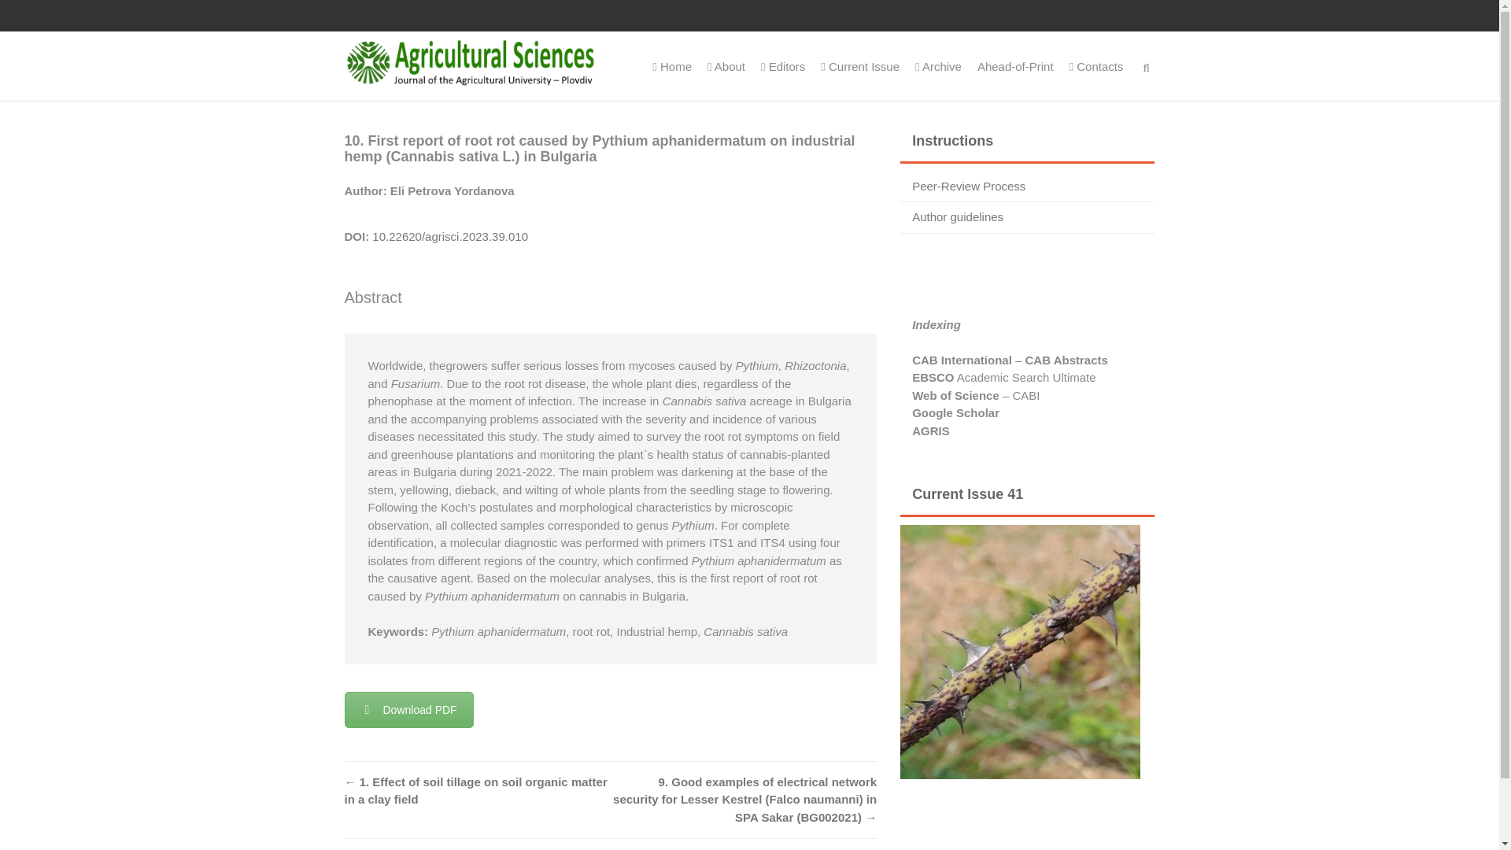 The width and height of the screenshot is (1511, 850). I want to click on Peer-Review Process, so click(969, 186).